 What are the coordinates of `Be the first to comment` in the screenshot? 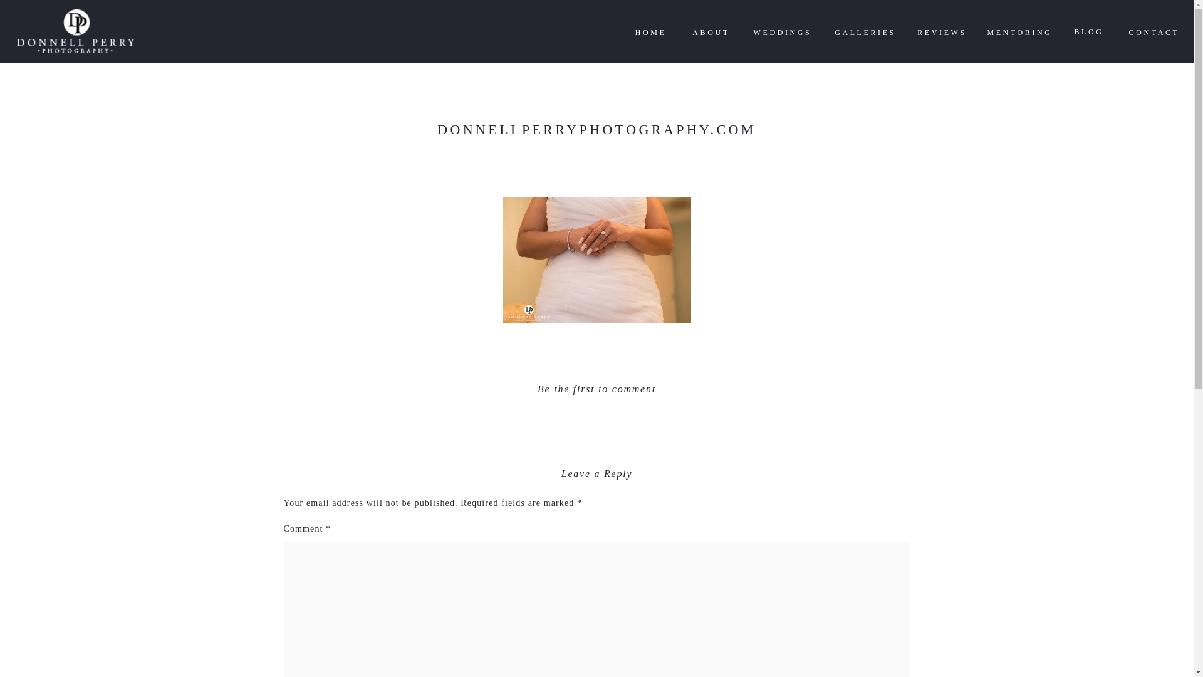 It's located at (596, 389).